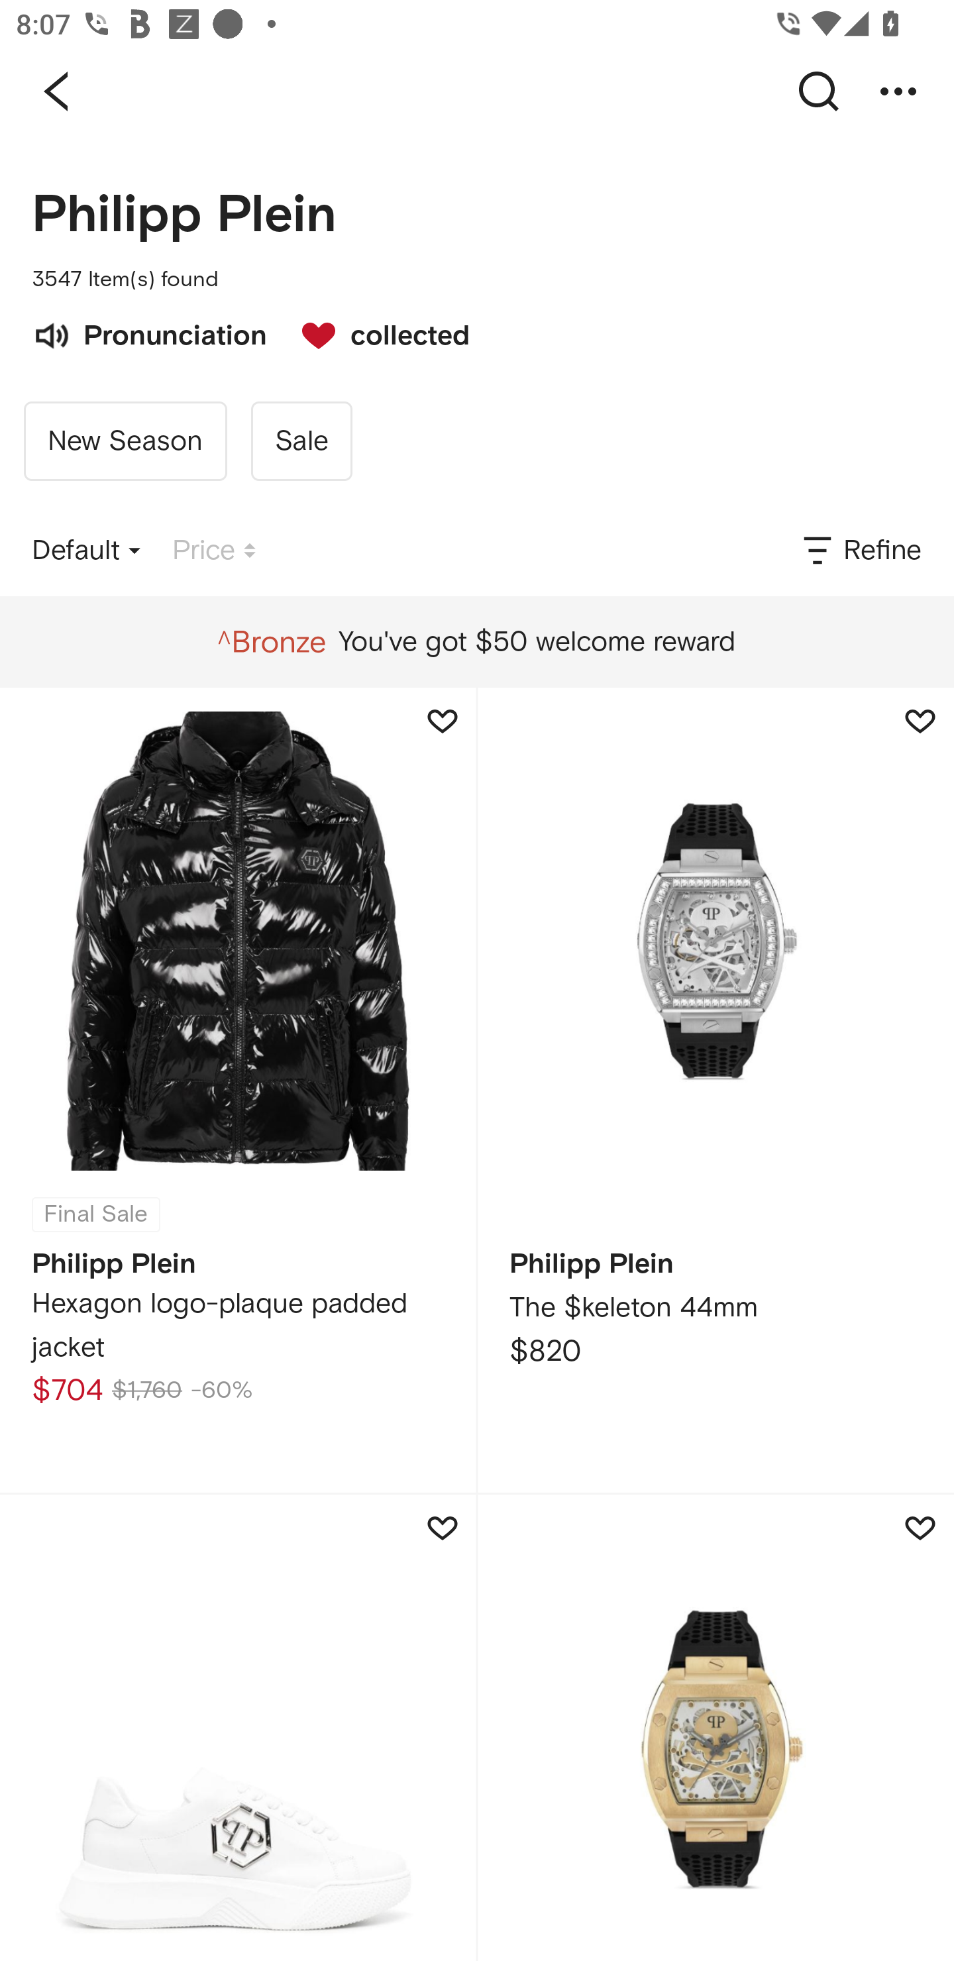 This screenshot has width=954, height=1961. Describe the element at coordinates (476, 642) in the screenshot. I see `You've got $50 welcome reward` at that location.